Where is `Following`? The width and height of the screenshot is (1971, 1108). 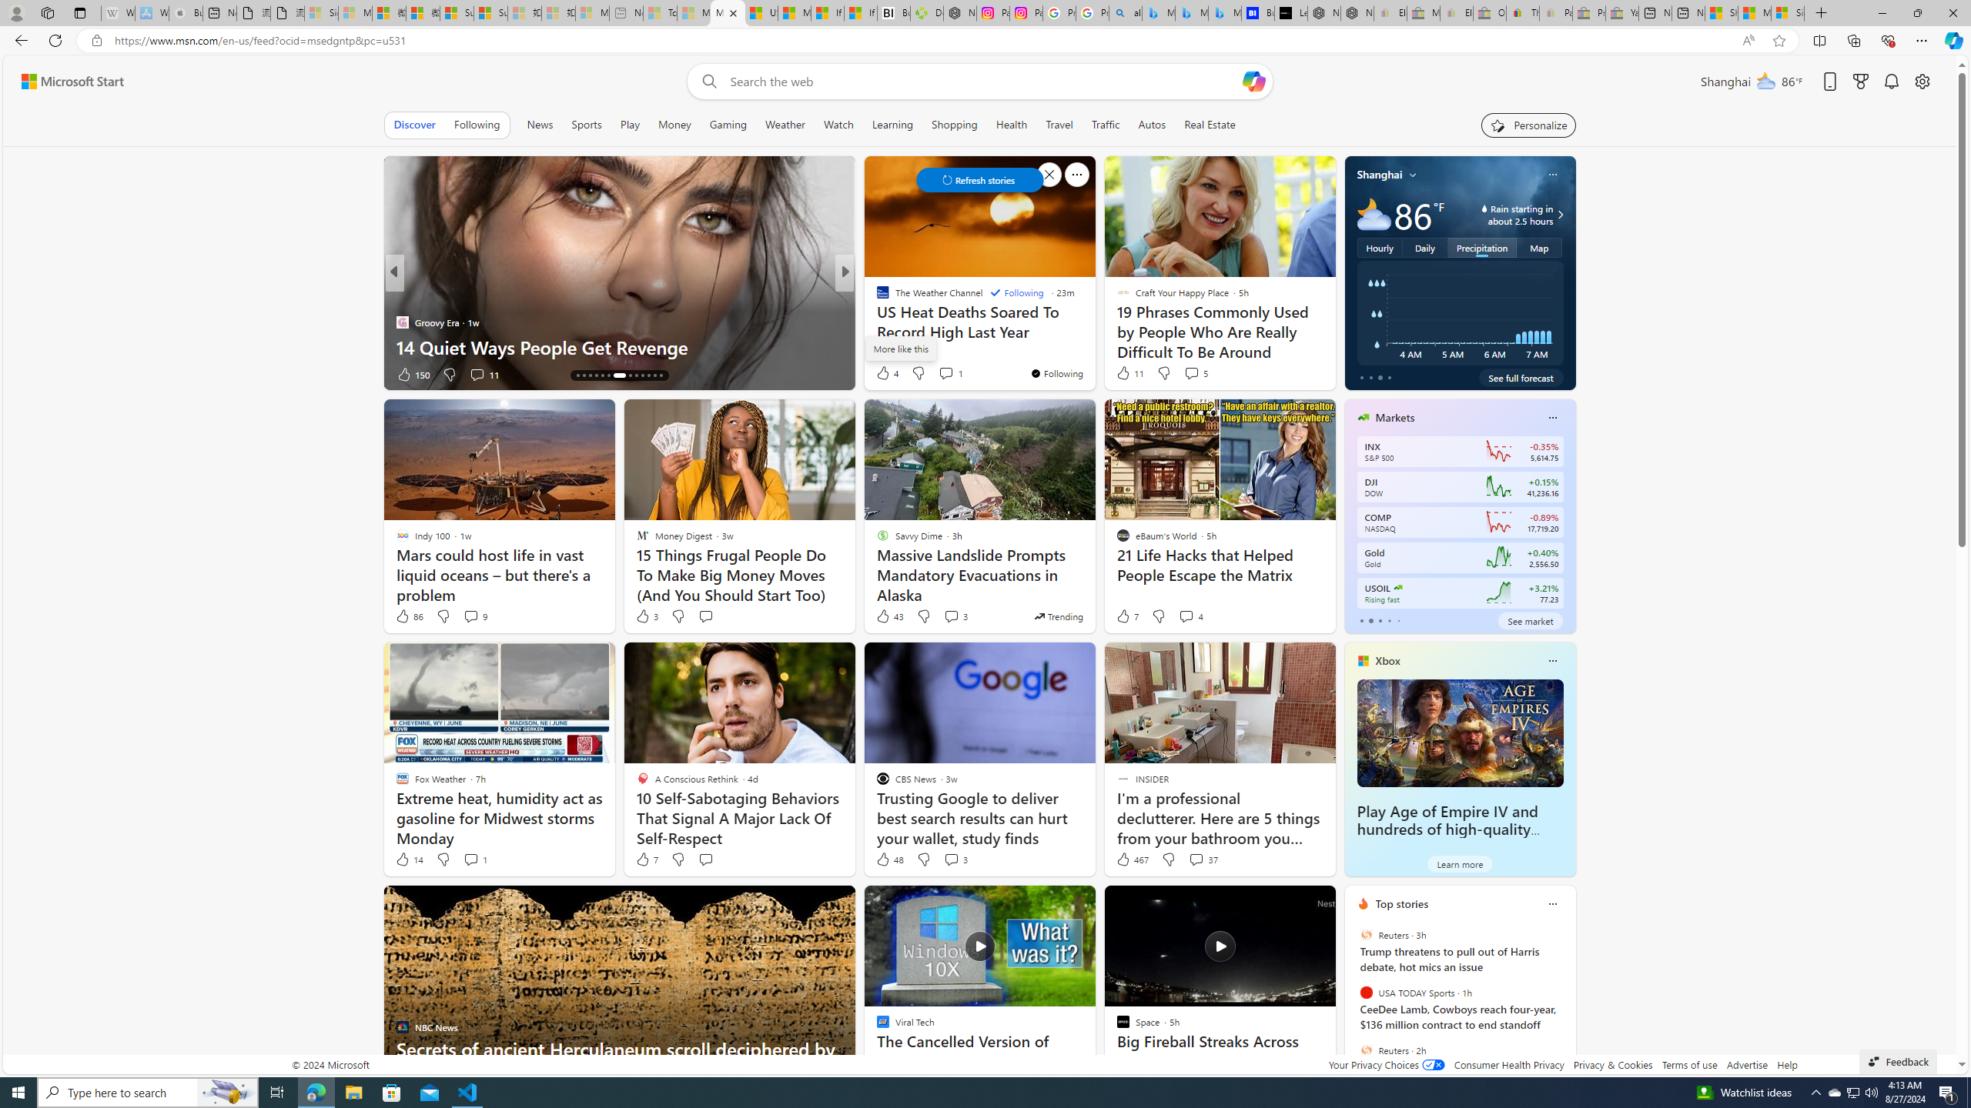
Following is located at coordinates (477, 125).